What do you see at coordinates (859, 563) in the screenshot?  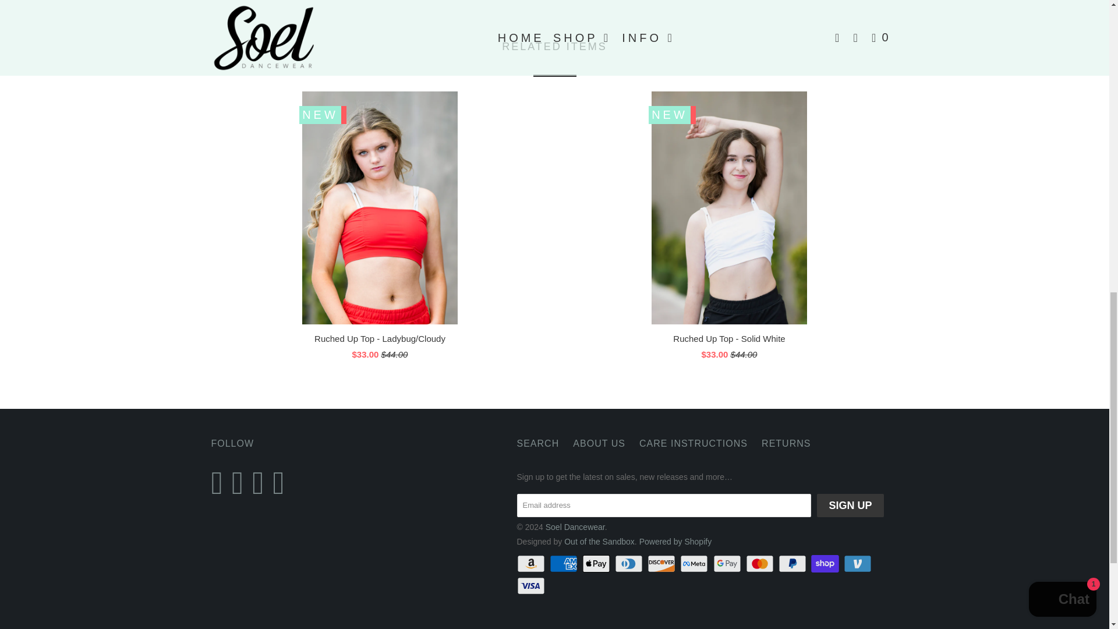 I see `Venmo` at bounding box center [859, 563].